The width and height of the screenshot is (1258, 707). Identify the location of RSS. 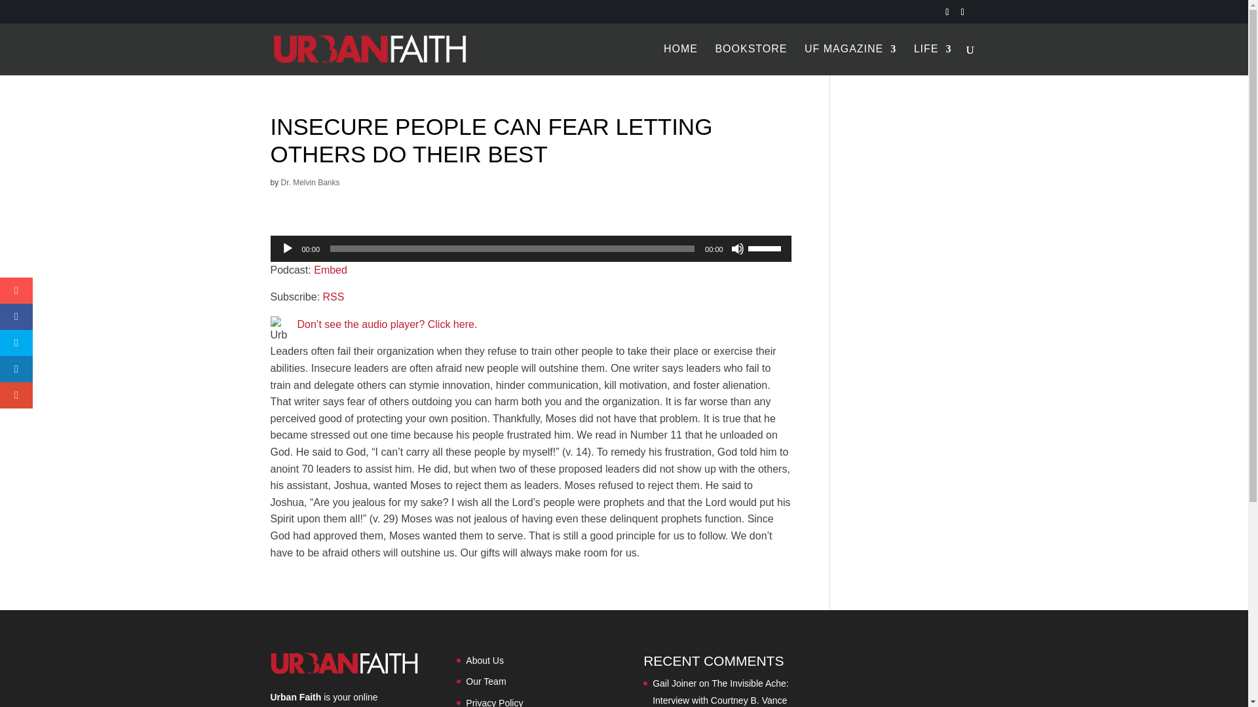
(334, 297).